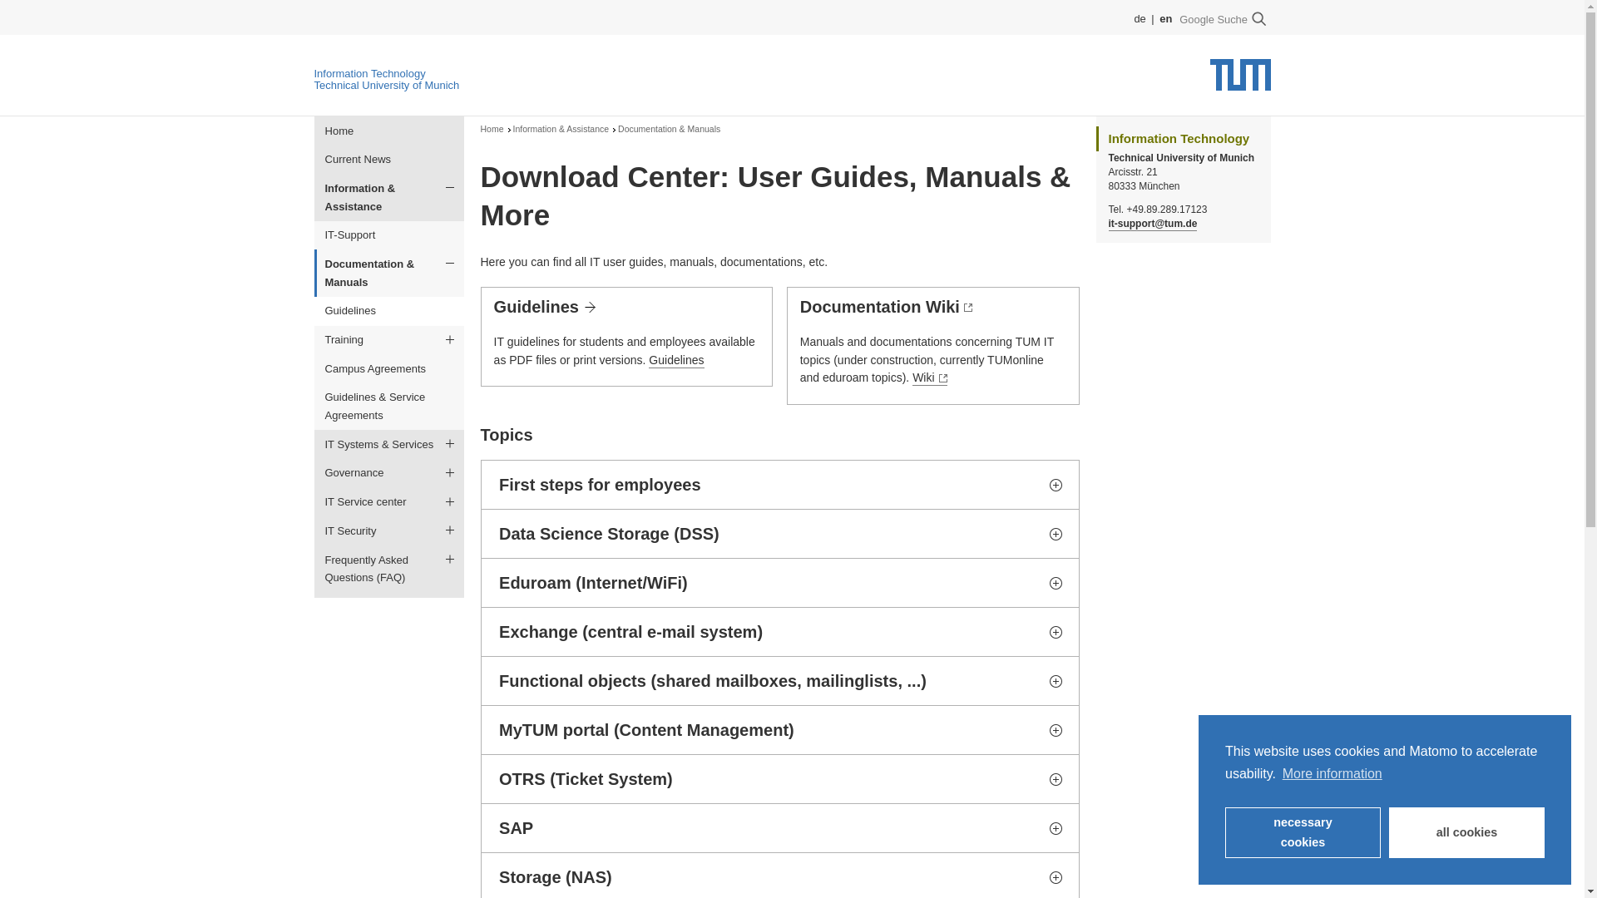  Describe the element at coordinates (389, 473) in the screenshot. I see `Governance` at that location.